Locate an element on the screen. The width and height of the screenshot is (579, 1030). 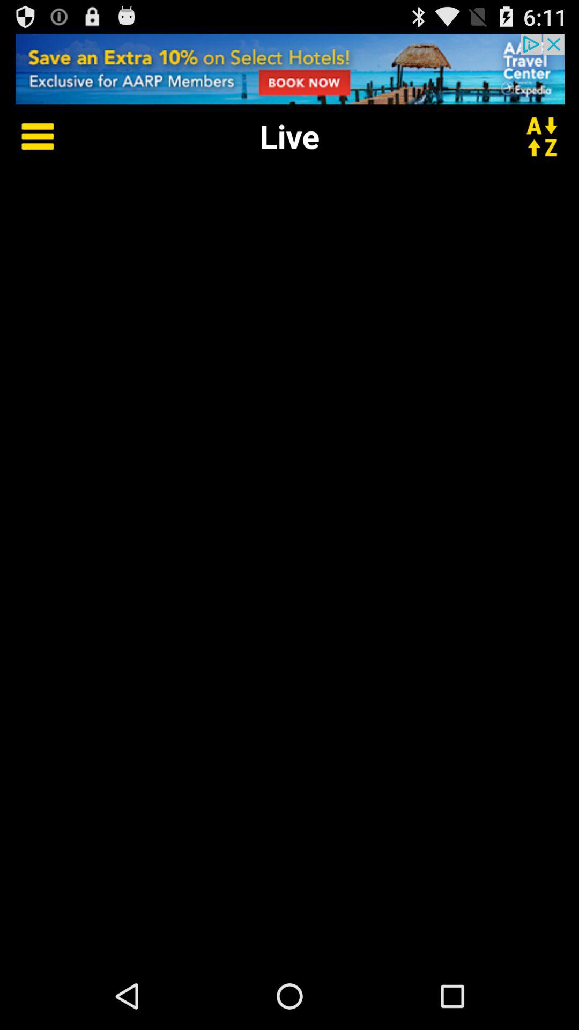
open advertisement is located at coordinates (289, 69).